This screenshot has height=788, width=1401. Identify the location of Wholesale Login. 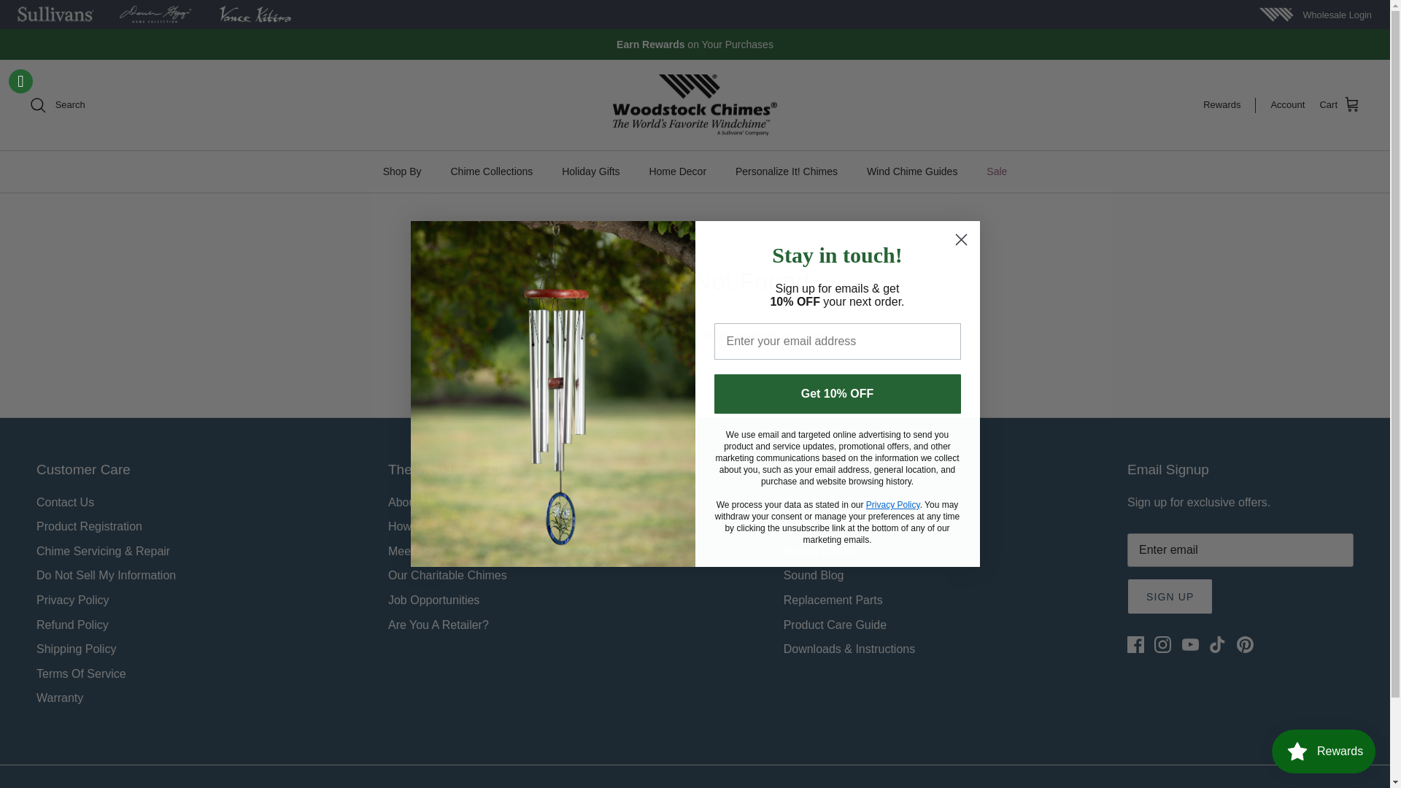
(1337, 15).